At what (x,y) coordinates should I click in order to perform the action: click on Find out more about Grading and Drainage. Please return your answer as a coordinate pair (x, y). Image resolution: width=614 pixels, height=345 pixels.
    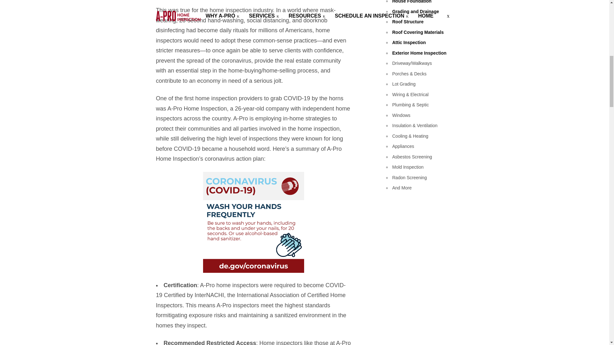
    Looking at the image, I should click on (415, 11).